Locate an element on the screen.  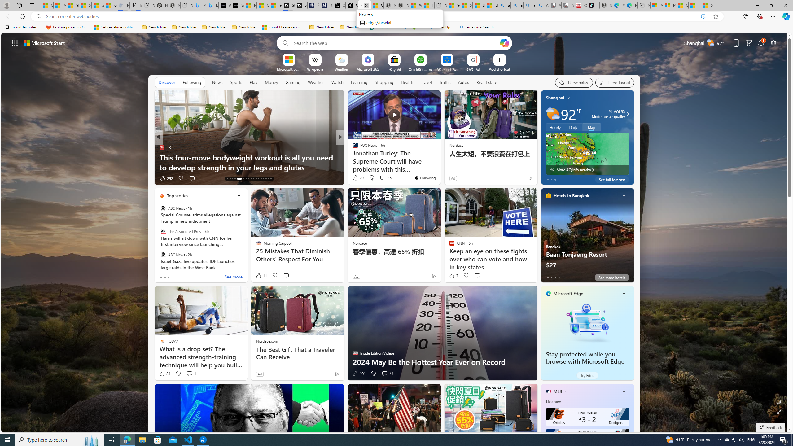
Personalize your feed" is located at coordinates (574, 82).